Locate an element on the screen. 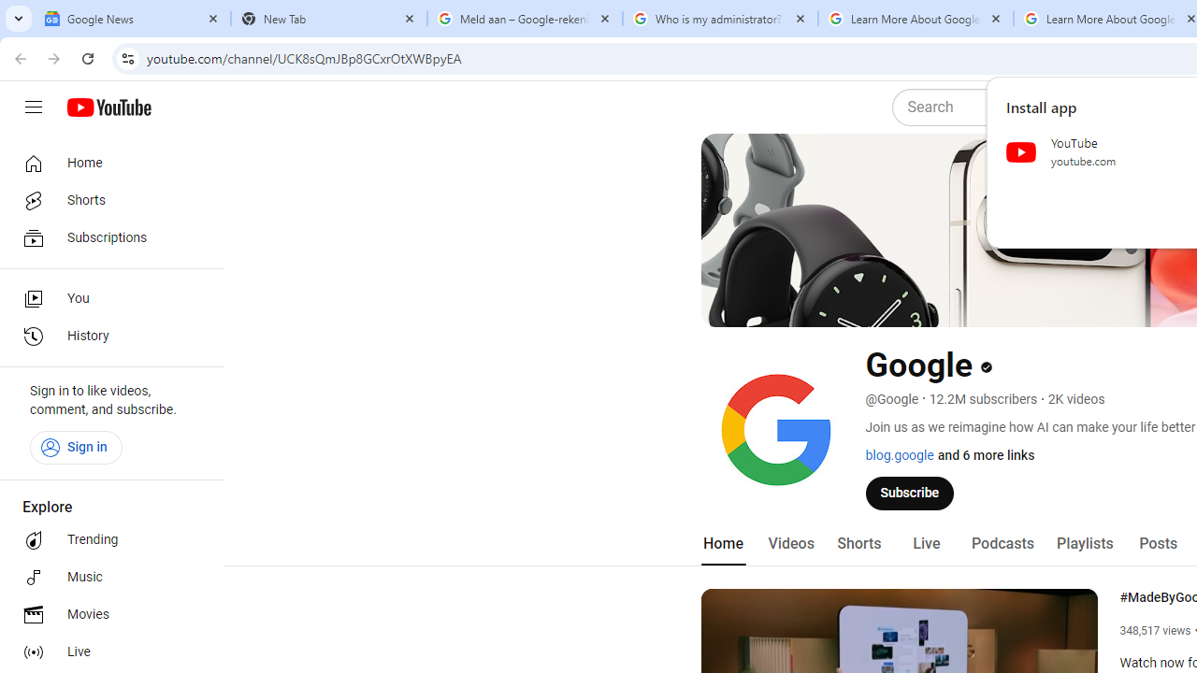 Image resolution: width=1197 pixels, height=673 pixels. Posts is located at coordinates (1158, 544).